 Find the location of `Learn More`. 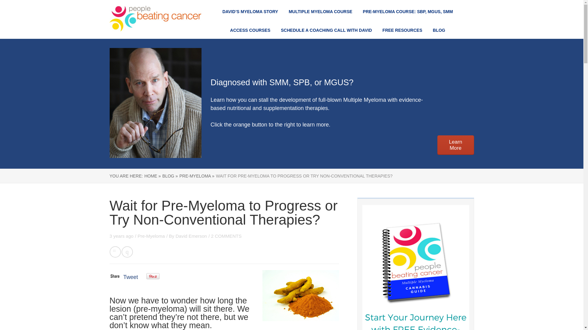

Learn More is located at coordinates (456, 145).